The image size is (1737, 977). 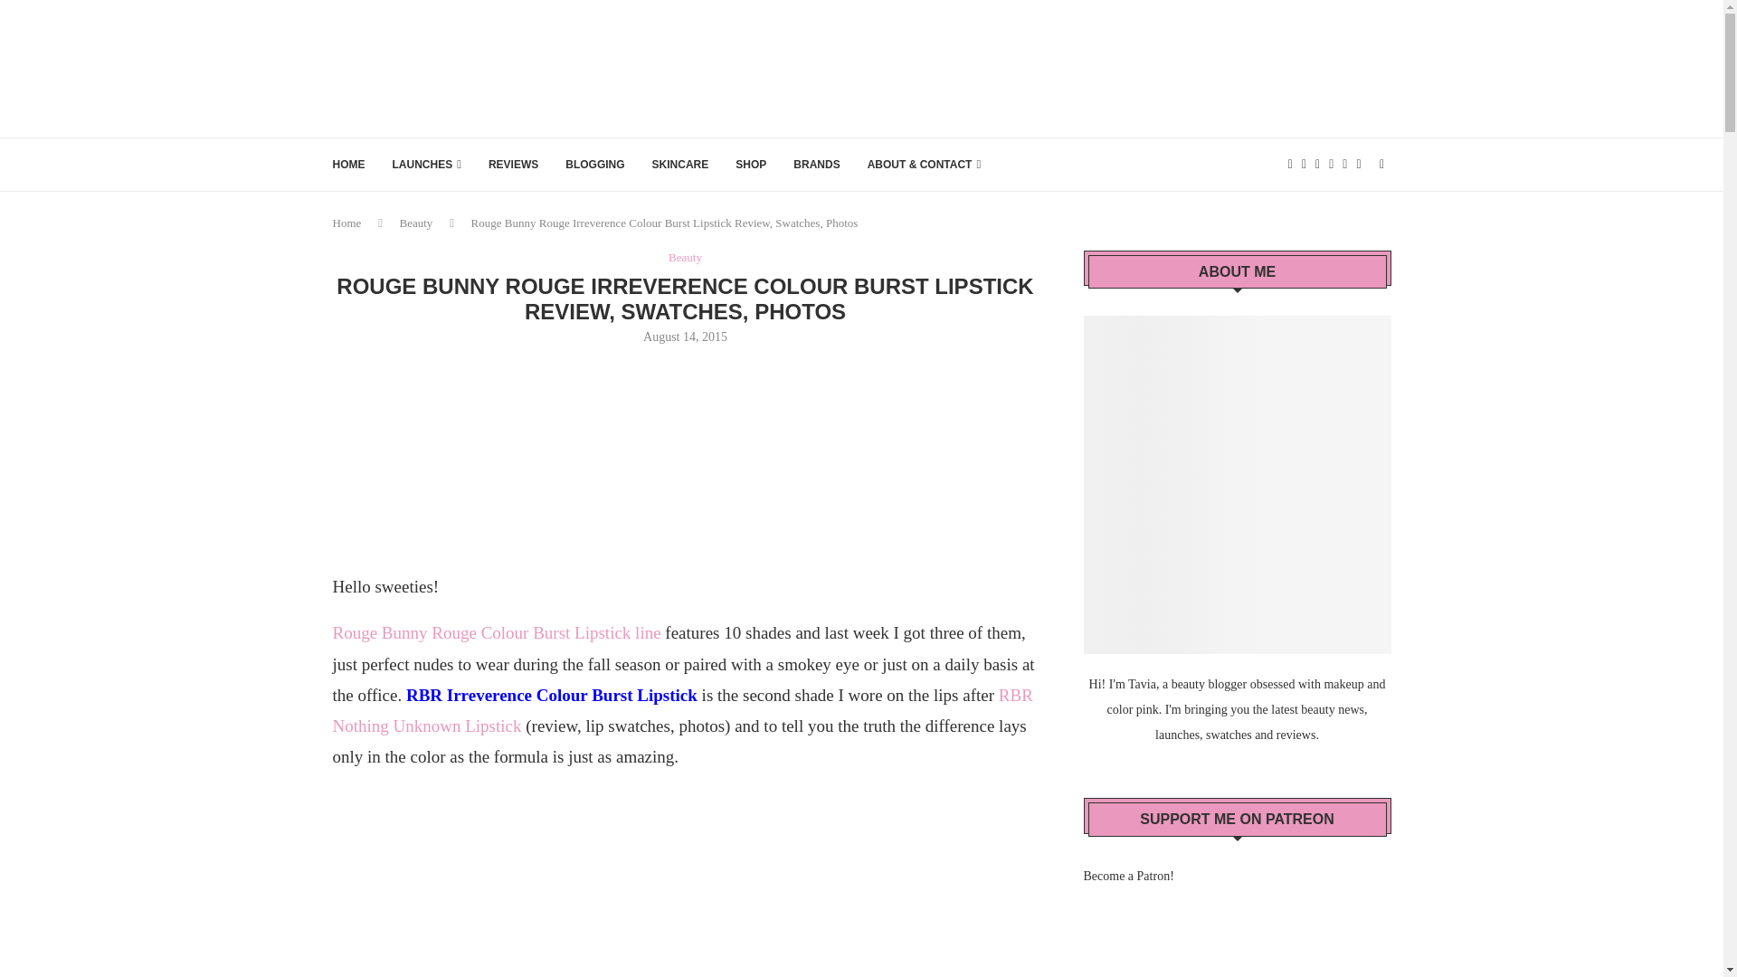 I want to click on Beauty, so click(x=685, y=257).